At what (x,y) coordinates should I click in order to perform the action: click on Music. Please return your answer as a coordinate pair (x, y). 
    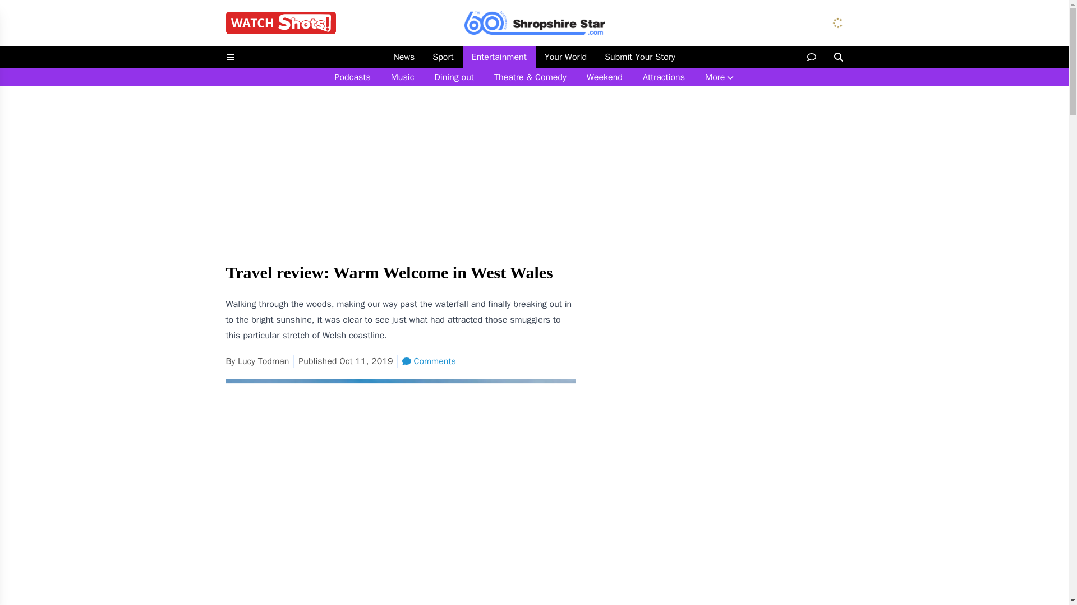
    Looking at the image, I should click on (403, 77).